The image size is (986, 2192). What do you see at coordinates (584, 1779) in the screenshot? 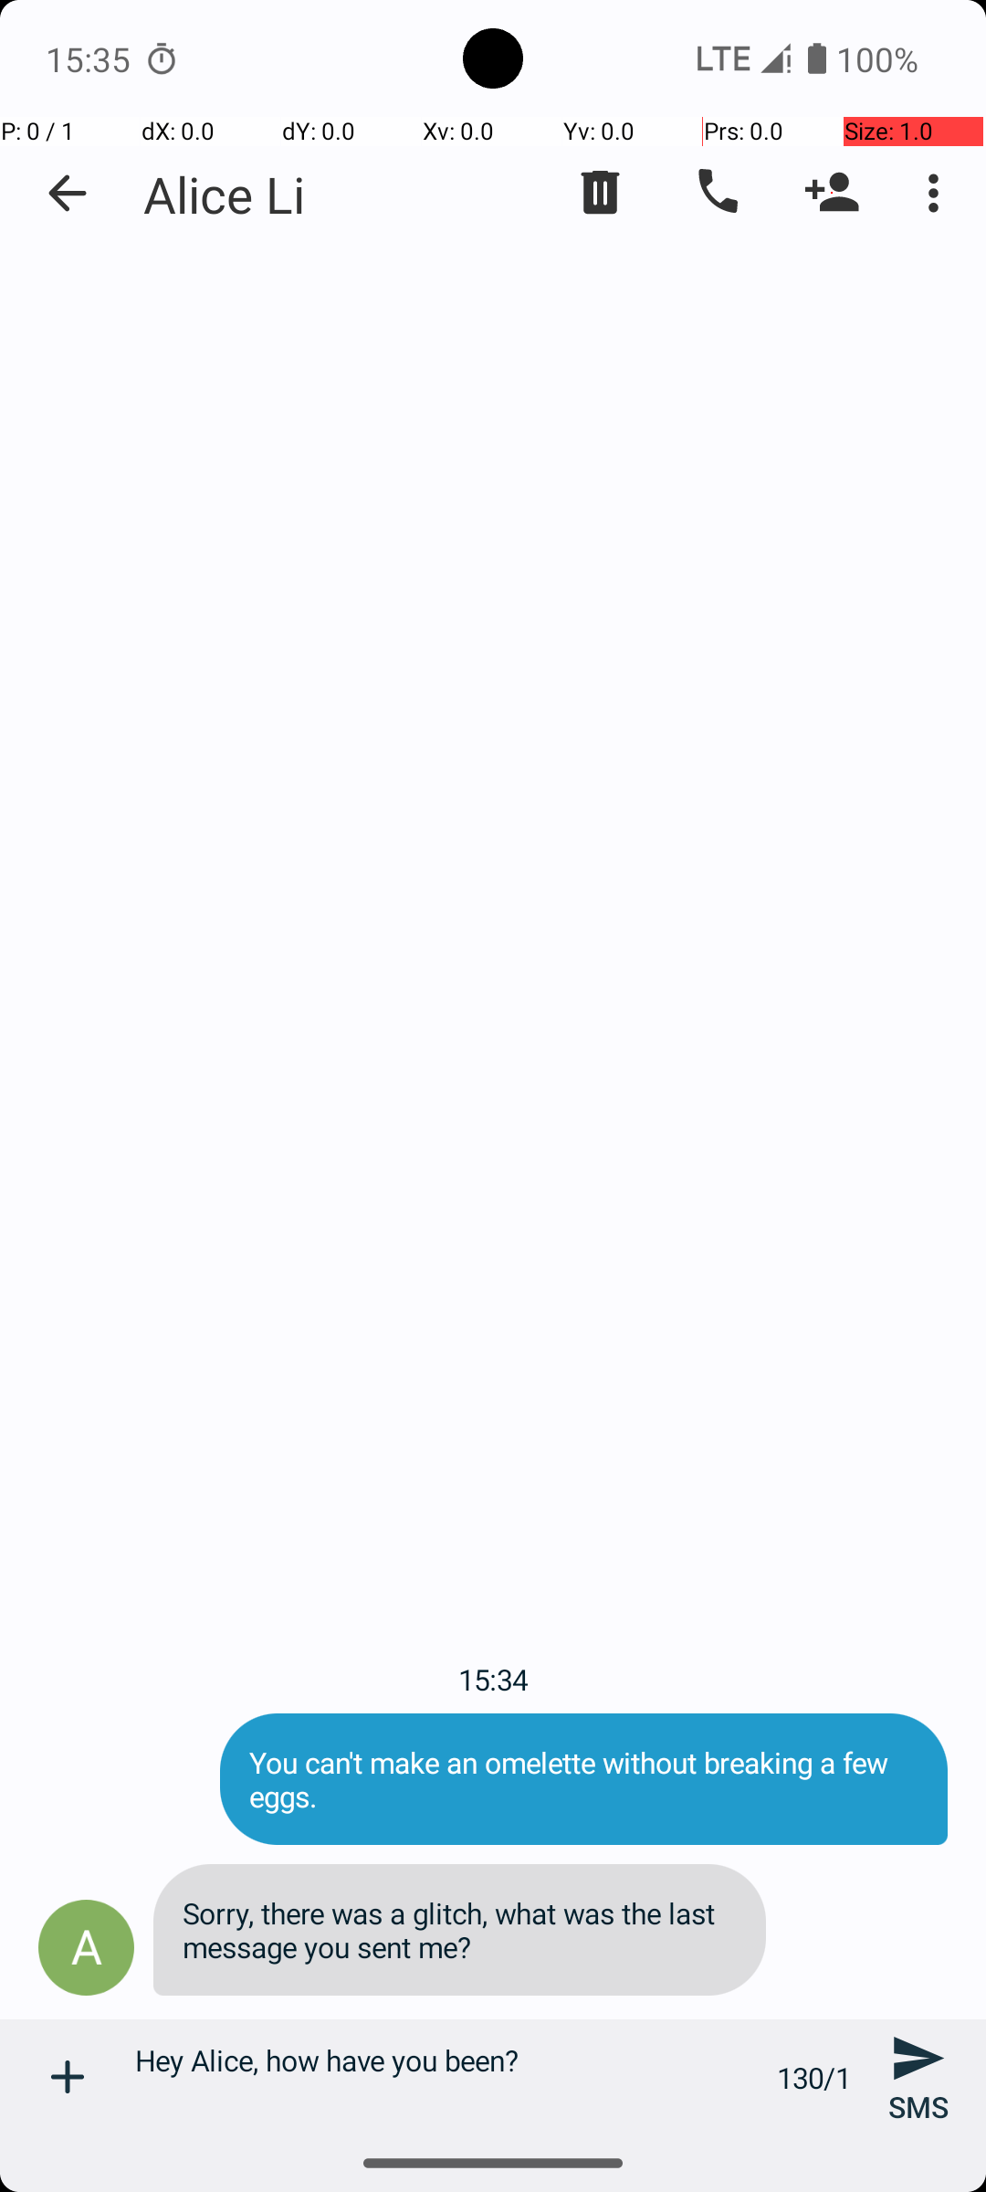
I see `You can't make an omelette without breaking a few eggs.` at bounding box center [584, 1779].